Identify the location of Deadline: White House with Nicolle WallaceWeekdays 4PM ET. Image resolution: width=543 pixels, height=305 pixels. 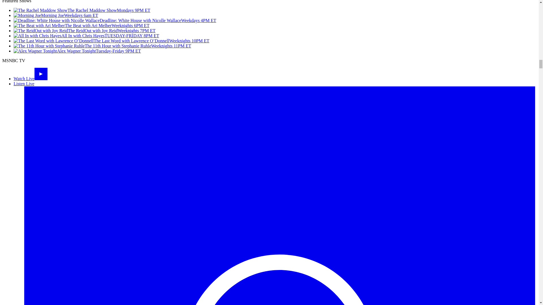
(115, 20).